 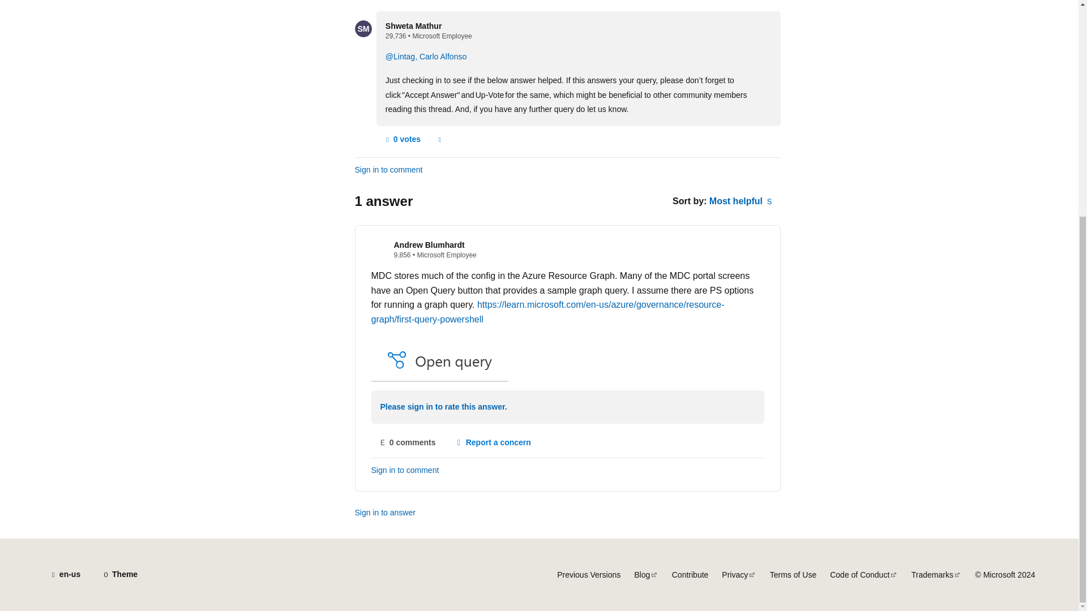 I want to click on Andrew Blumhardt, so click(x=429, y=244).